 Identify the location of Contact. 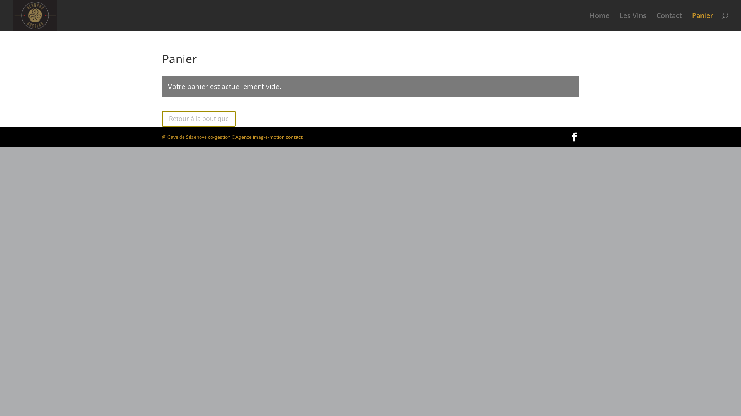
(669, 22).